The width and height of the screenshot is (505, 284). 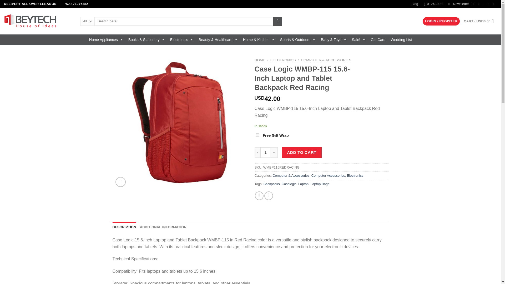 I want to click on Share on Facebook, so click(x=259, y=196).